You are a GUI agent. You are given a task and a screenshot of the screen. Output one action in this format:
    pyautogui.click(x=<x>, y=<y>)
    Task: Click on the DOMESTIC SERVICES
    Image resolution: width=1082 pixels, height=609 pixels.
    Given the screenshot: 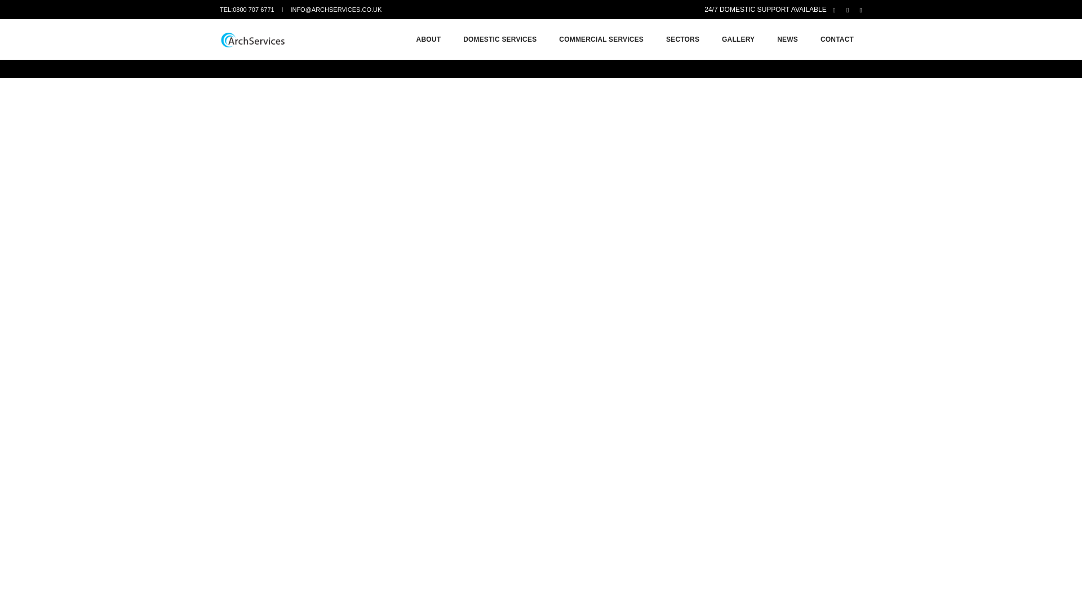 What is the action you would take?
    pyautogui.click(x=499, y=39)
    